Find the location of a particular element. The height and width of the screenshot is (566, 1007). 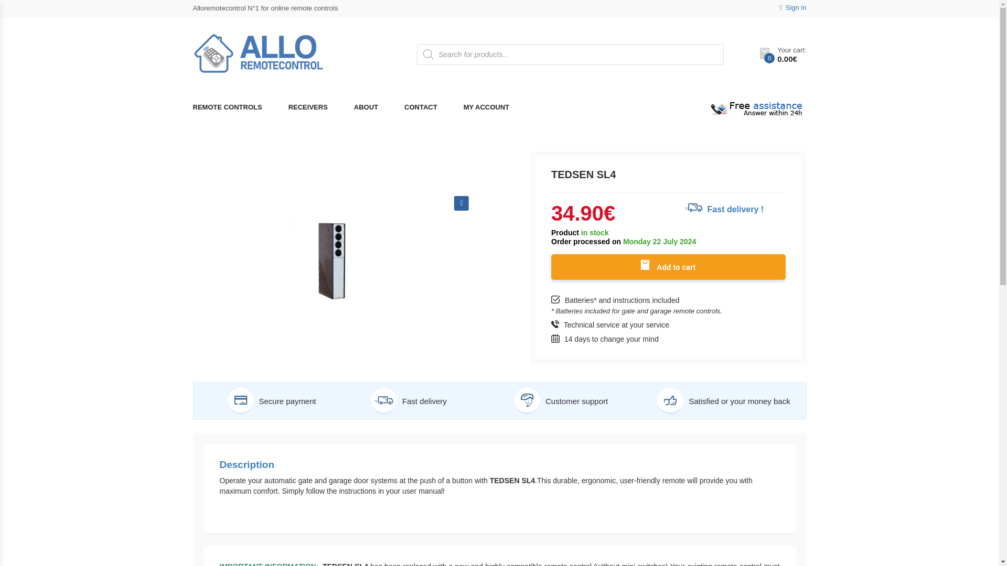

CONTACT is located at coordinates (421, 108).